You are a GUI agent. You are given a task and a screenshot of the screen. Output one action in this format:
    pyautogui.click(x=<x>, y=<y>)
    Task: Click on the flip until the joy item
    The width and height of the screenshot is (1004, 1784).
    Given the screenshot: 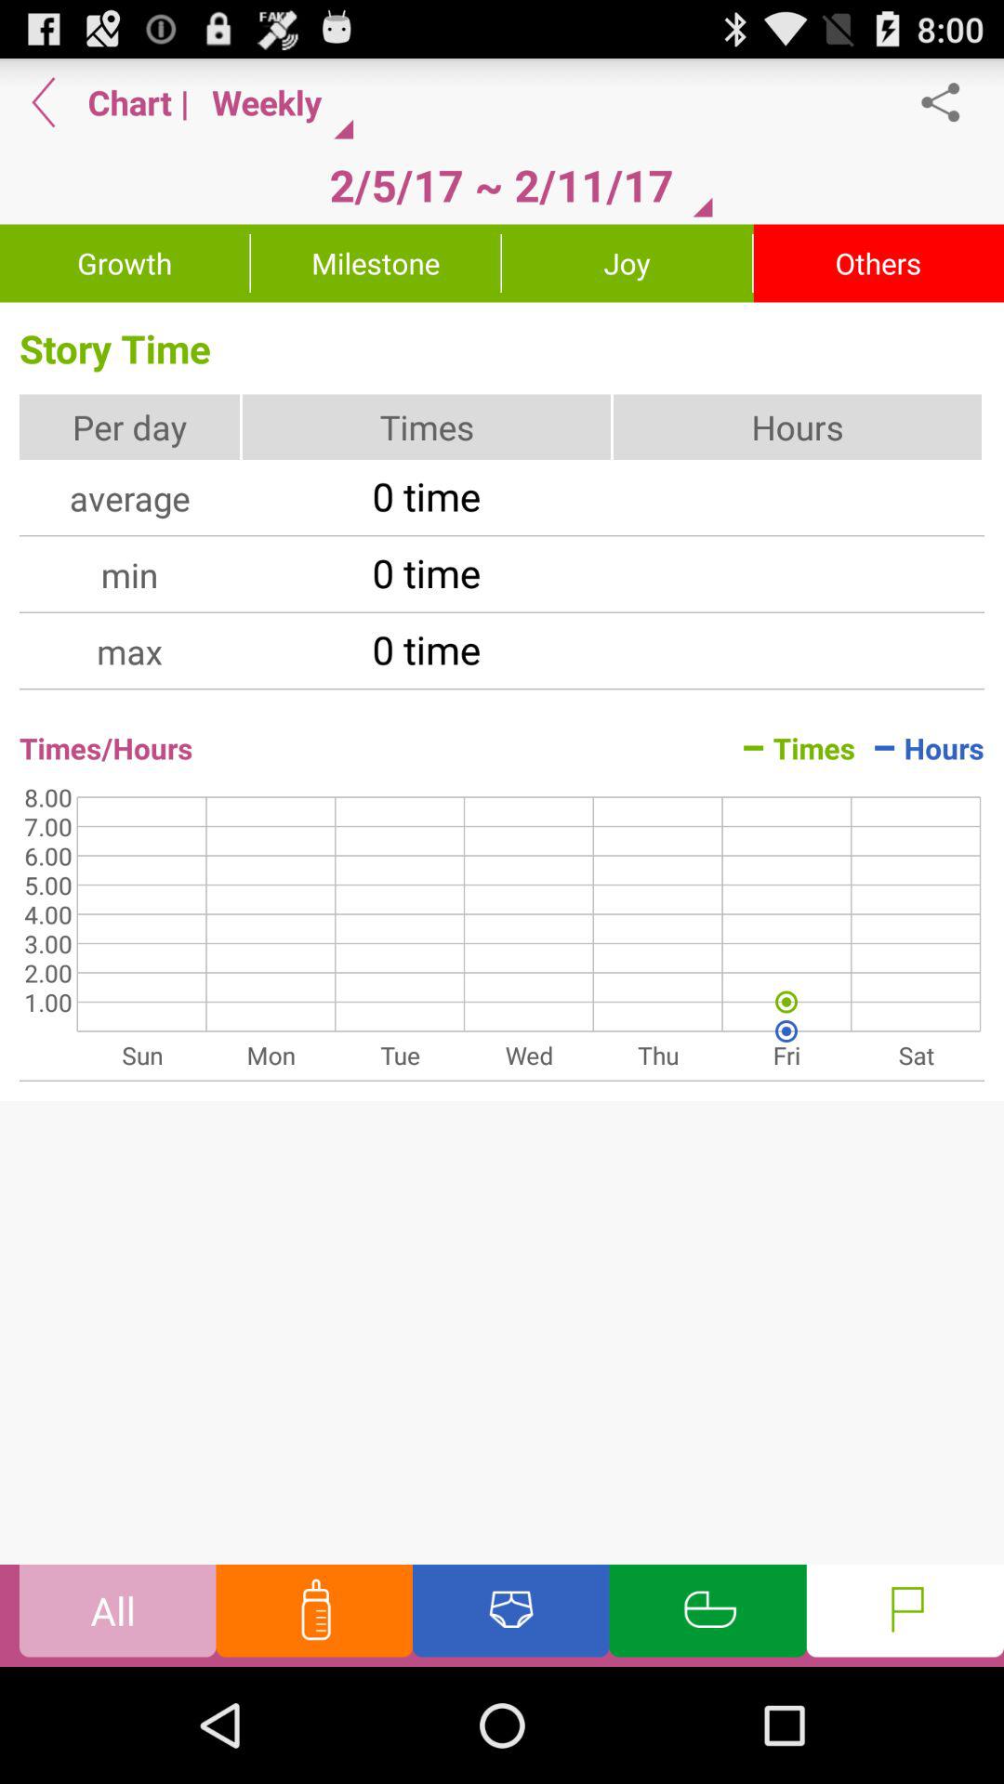 What is the action you would take?
    pyautogui.click(x=627, y=263)
    